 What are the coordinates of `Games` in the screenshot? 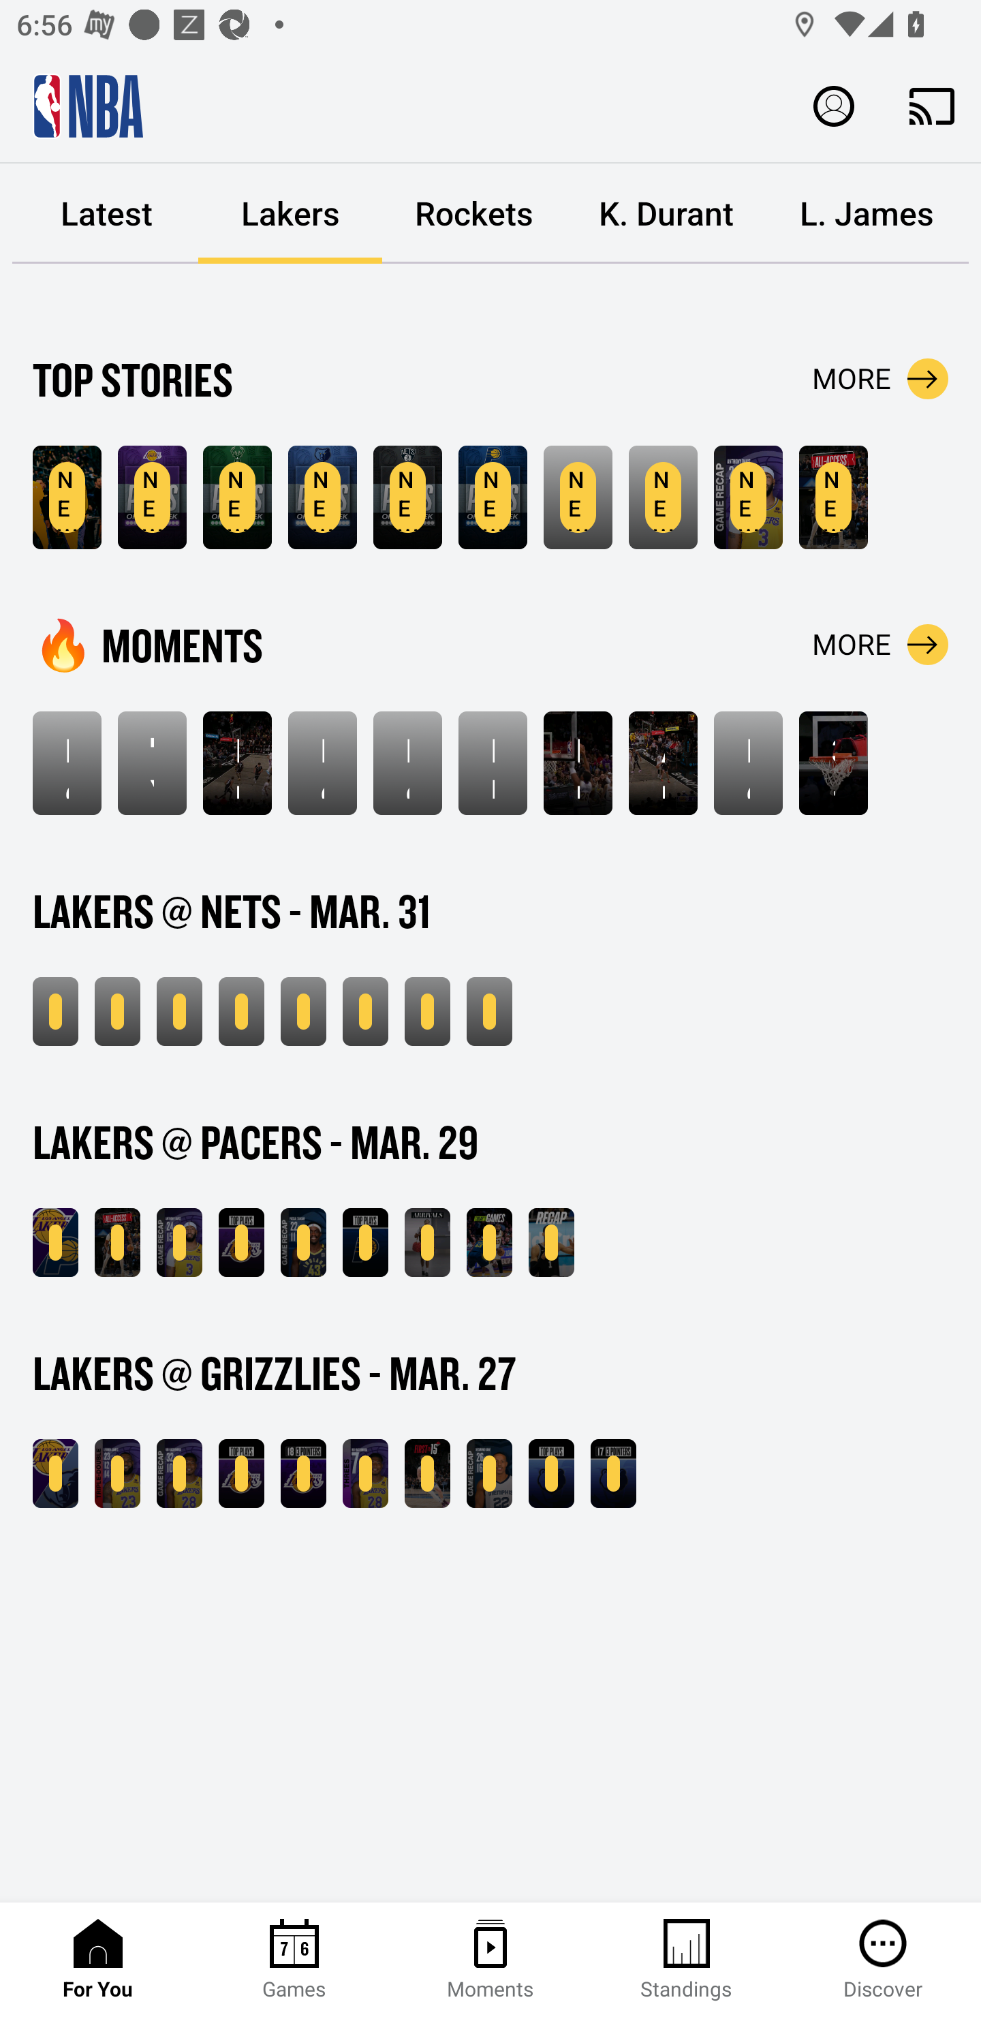 It's located at (294, 1960).